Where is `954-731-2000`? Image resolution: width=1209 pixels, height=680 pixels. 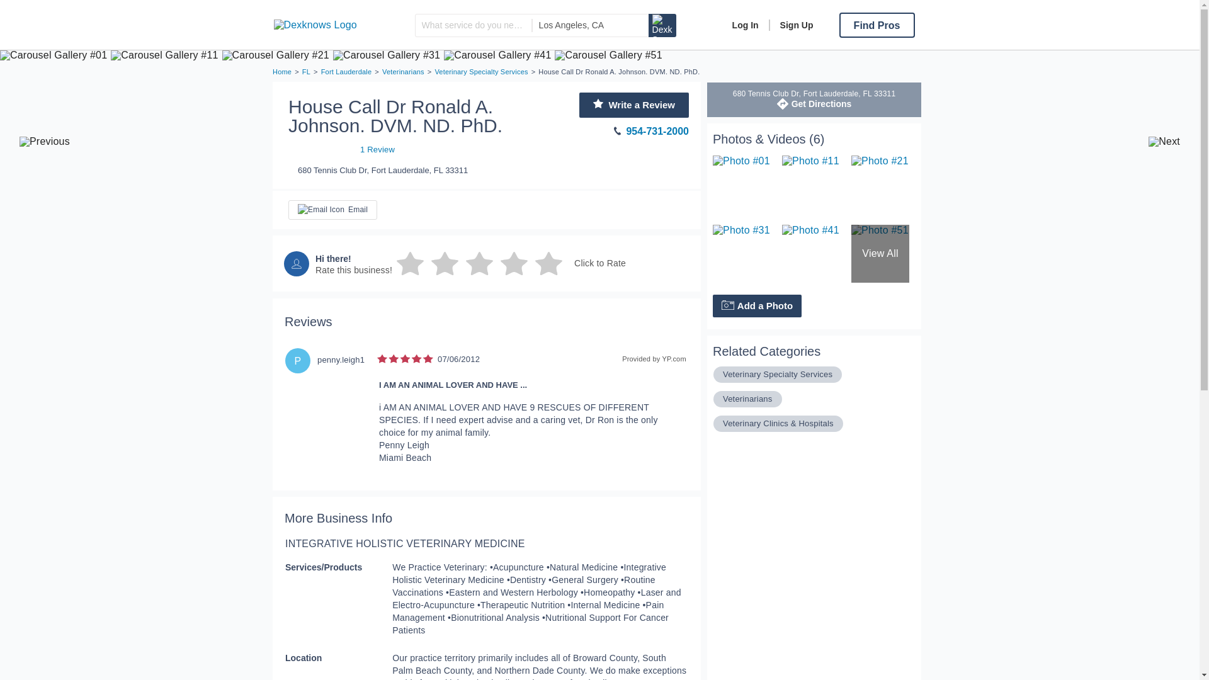 954-731-2000 is located at coordinates (615, 131).